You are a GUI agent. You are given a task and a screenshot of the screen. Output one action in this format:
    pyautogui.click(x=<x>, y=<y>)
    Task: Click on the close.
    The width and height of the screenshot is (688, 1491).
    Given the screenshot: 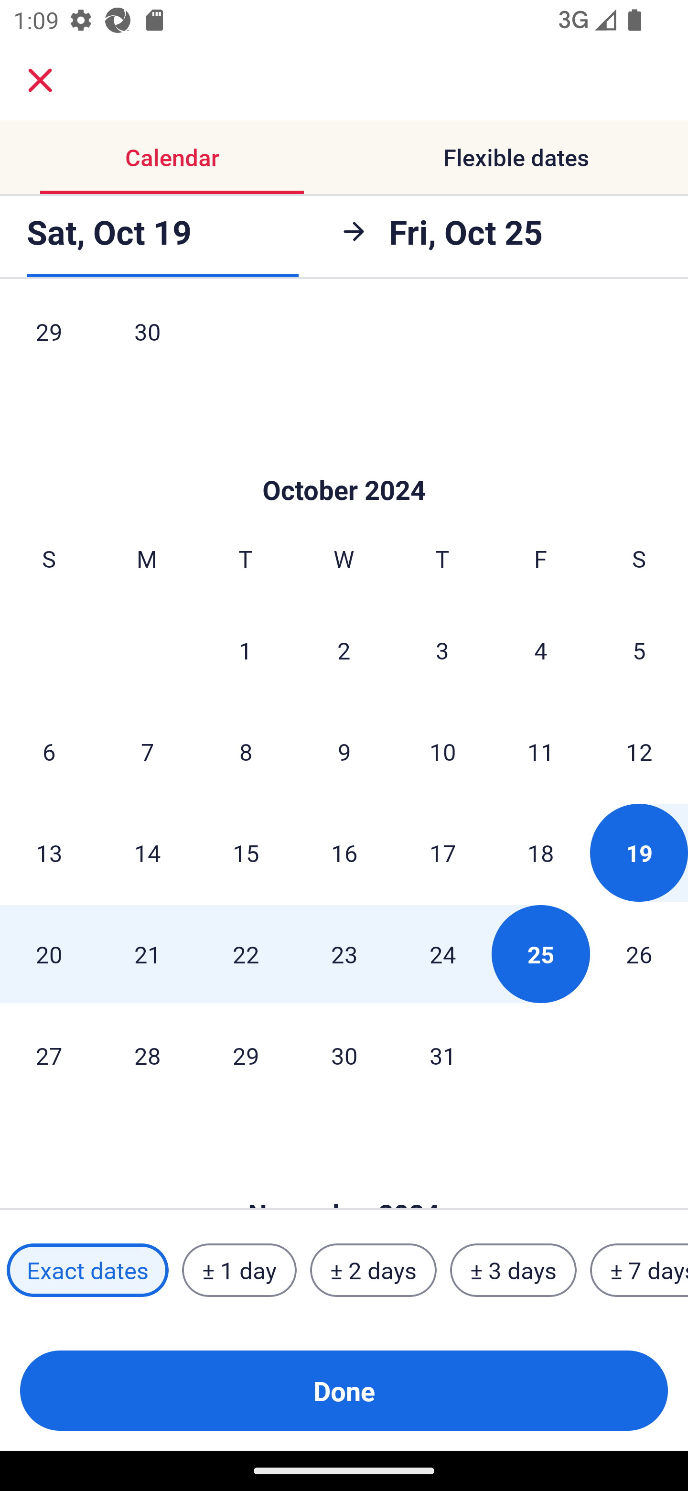 What is the action you would take?
    pyautogui.click(x=40, y=80)
    